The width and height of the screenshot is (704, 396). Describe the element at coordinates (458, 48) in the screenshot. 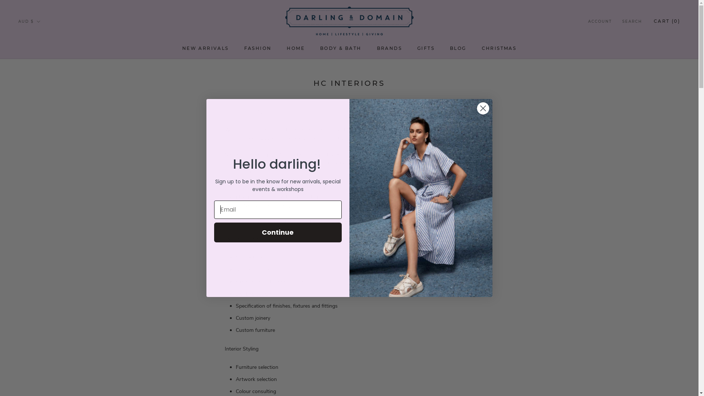

I see `BLOG
BLOG` at that location.